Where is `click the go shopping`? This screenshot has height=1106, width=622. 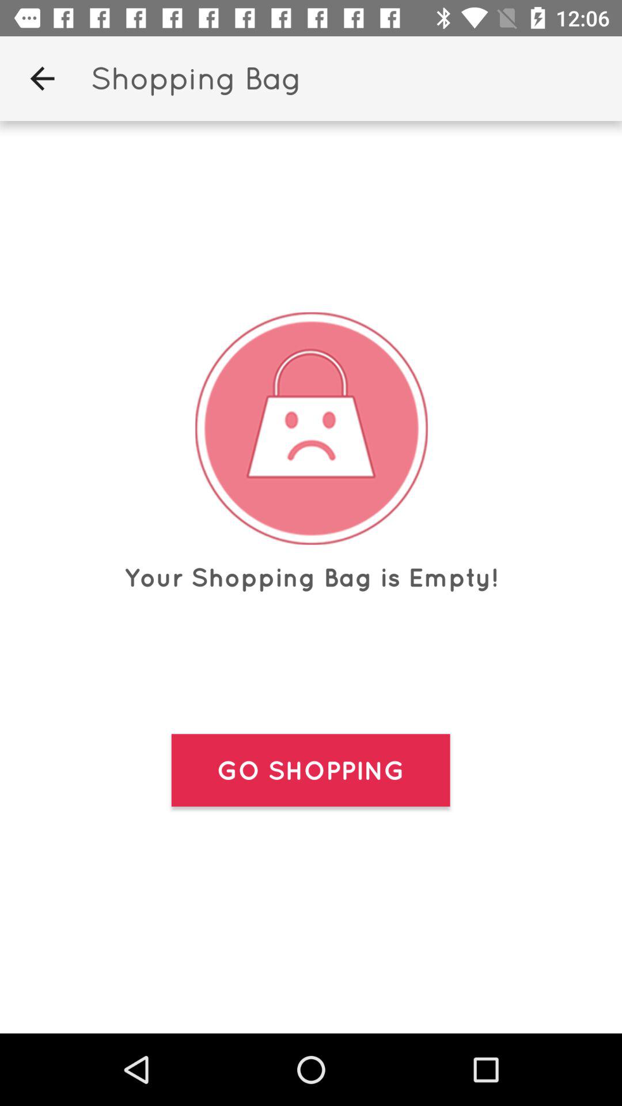 click the go shopping is located at coordinates (310, 770).